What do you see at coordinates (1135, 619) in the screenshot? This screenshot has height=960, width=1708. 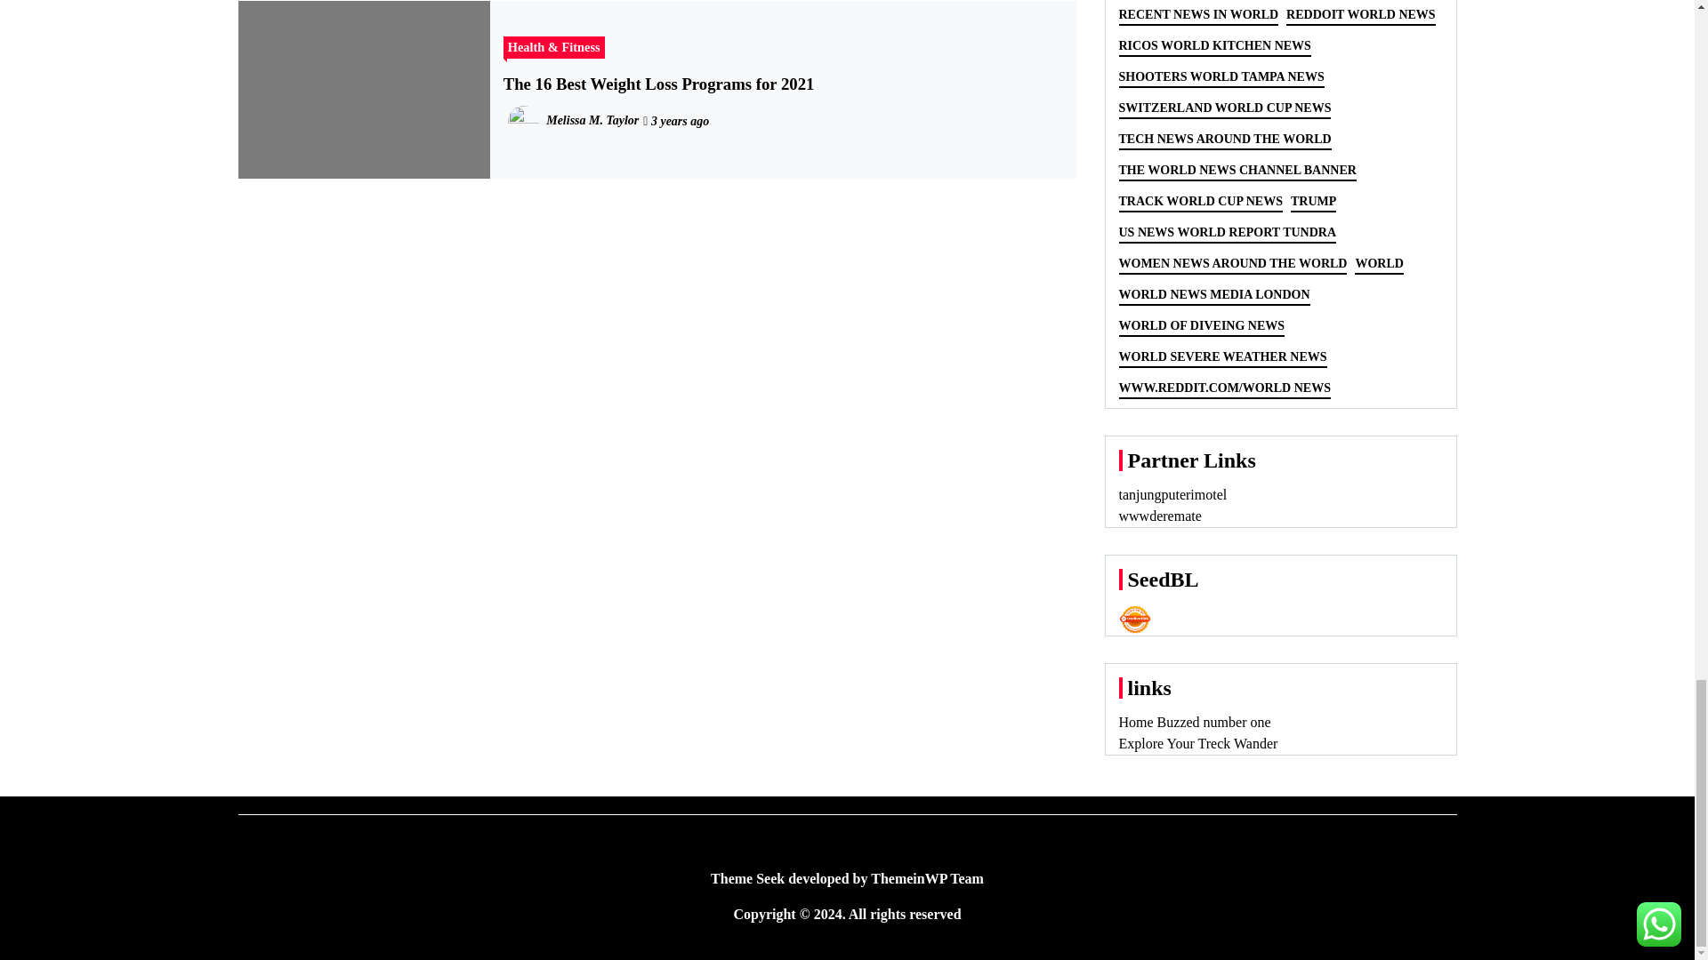 I see `Seedbacklink` at bounding box center [1135, 619].